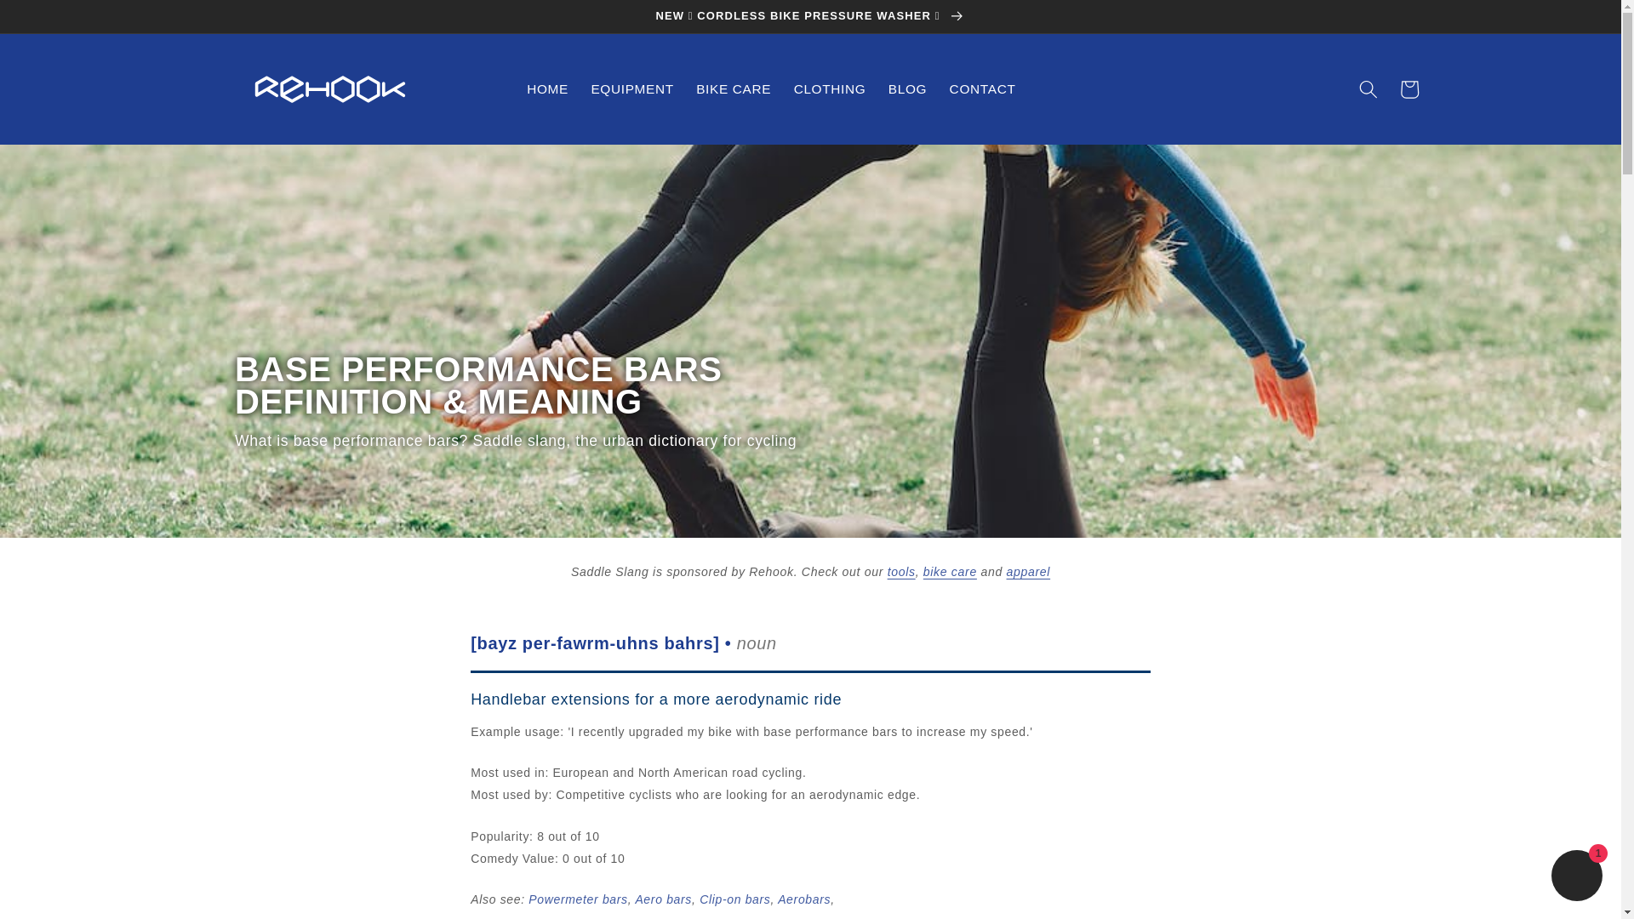  Describe the element at coordinates (900, 572) in the screenshot. I see `tools` at that location.